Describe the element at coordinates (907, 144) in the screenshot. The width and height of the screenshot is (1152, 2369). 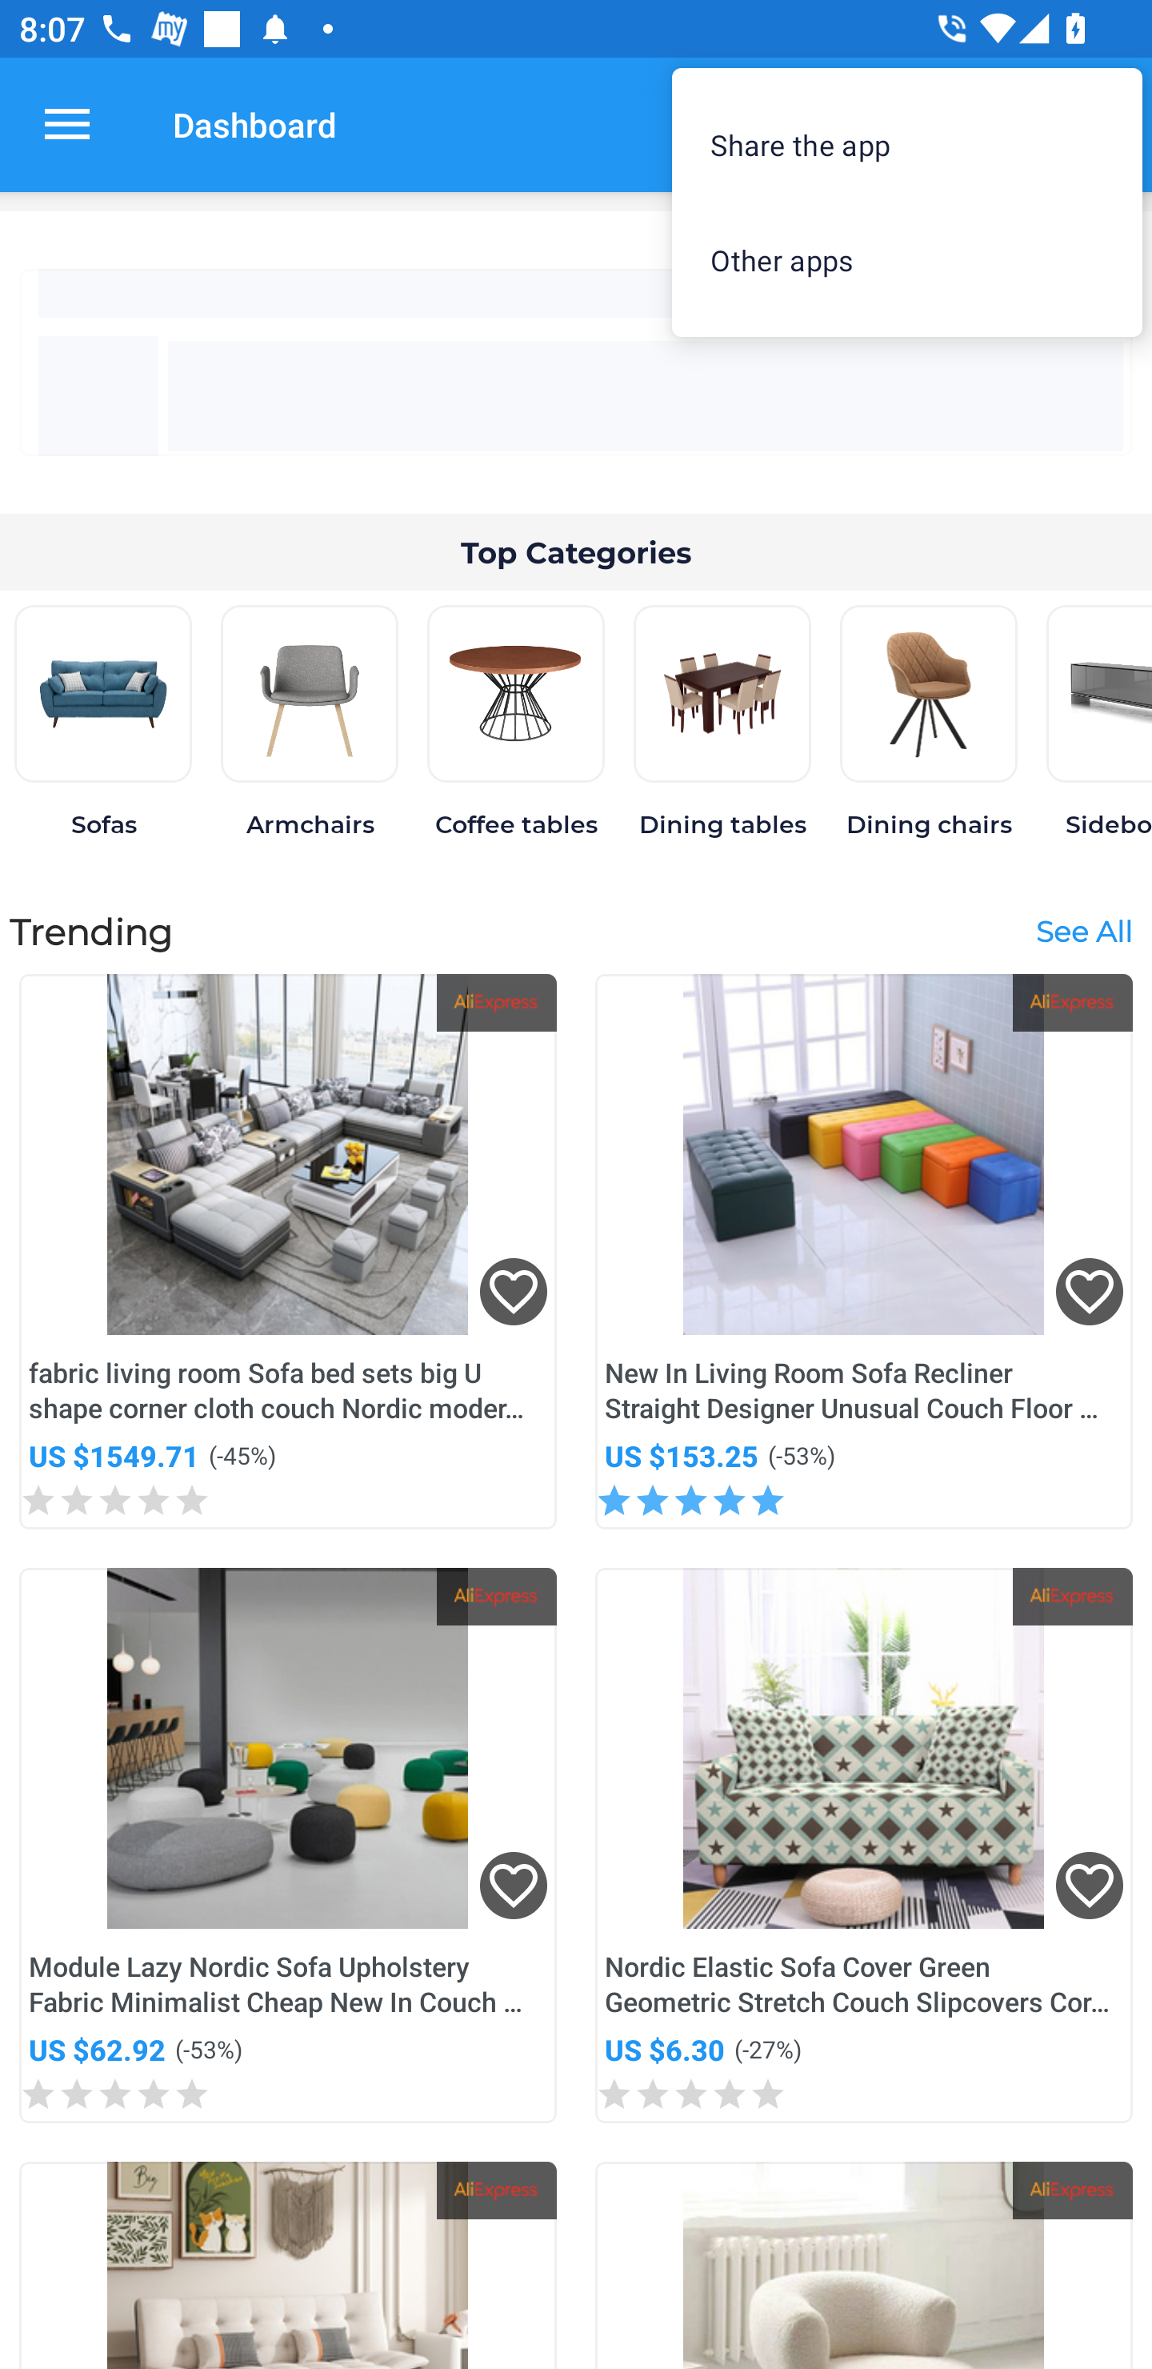
I see `Share the app` at that location.